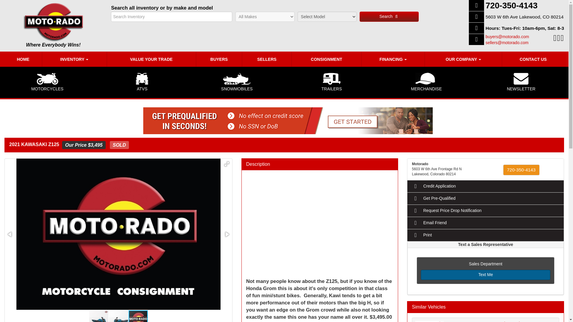 The image size is (573, 322). What do you see at coordinates (326, 59) in the screenshot?
I see `CONSIGNMENT` at bounding box center [326, 59].